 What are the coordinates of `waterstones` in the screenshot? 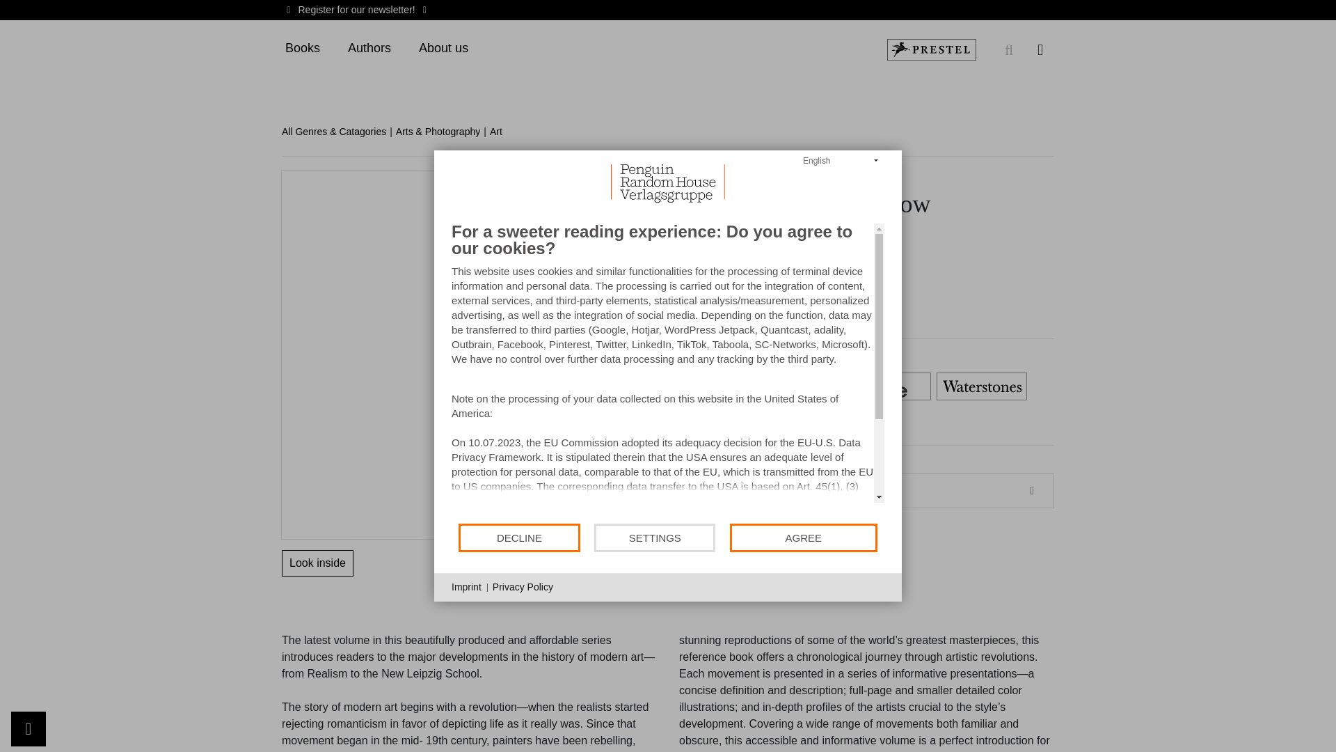 It's located at (981, 386).